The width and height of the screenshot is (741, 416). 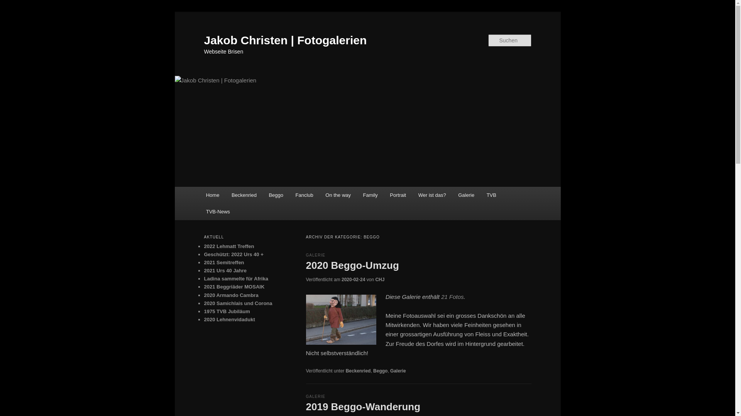 What do you see at coordinates (276, 195) in the screenshot?
I see `Beggo` at bounding box center [276, 195].